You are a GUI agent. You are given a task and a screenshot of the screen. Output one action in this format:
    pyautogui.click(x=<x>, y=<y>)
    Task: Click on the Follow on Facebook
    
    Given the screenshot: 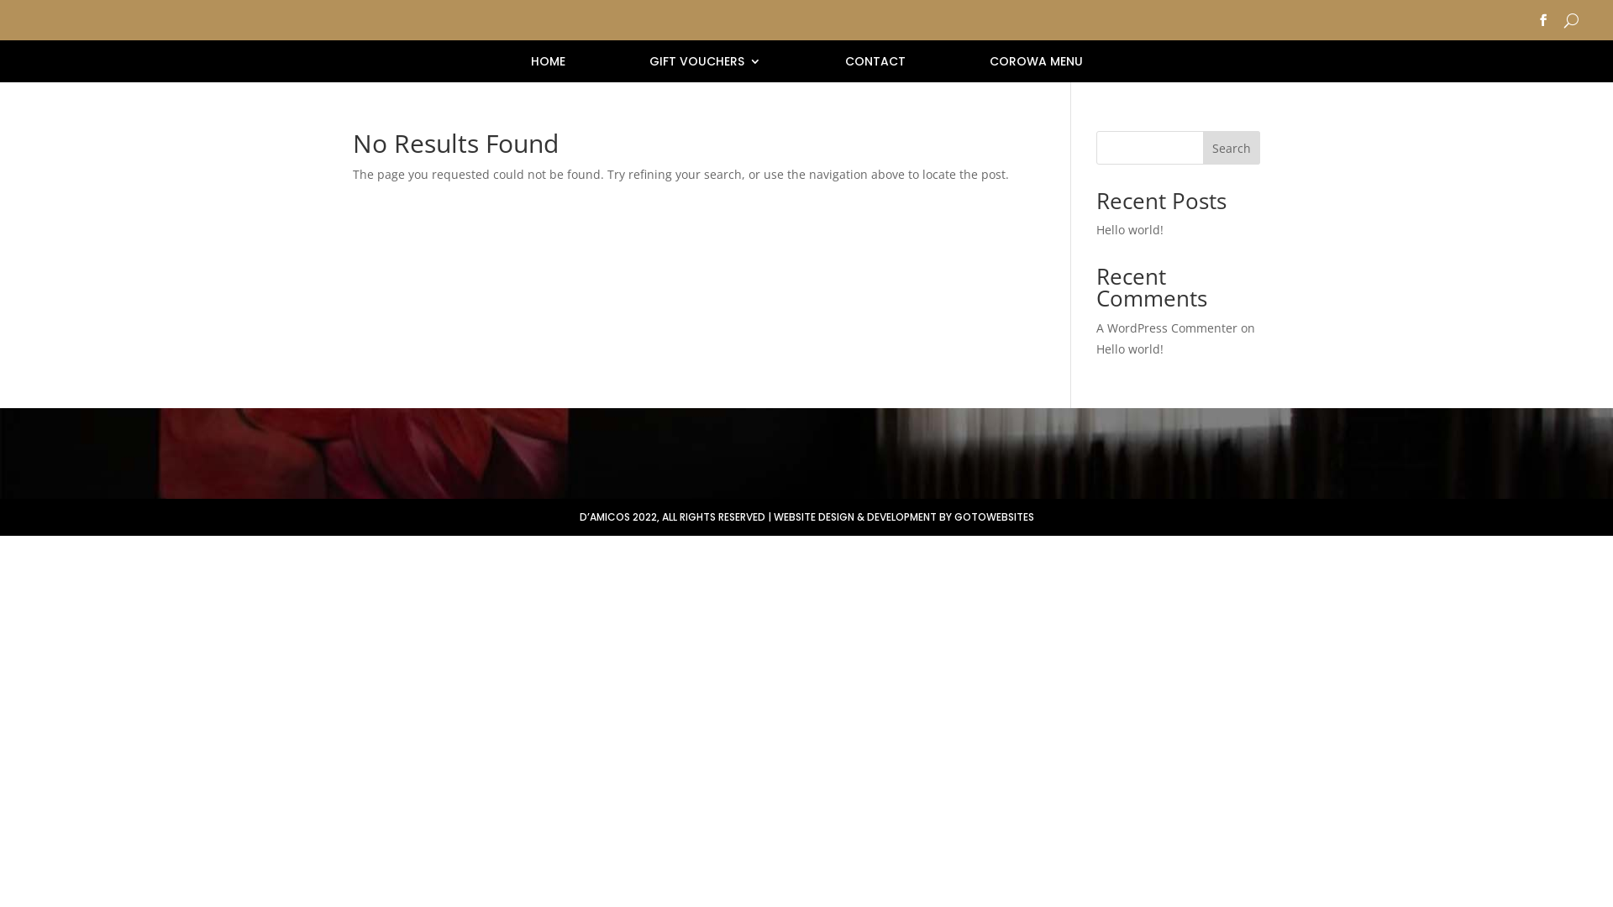 What is the action you would take?
    pyautogui.click(x=1543, y=20)
    